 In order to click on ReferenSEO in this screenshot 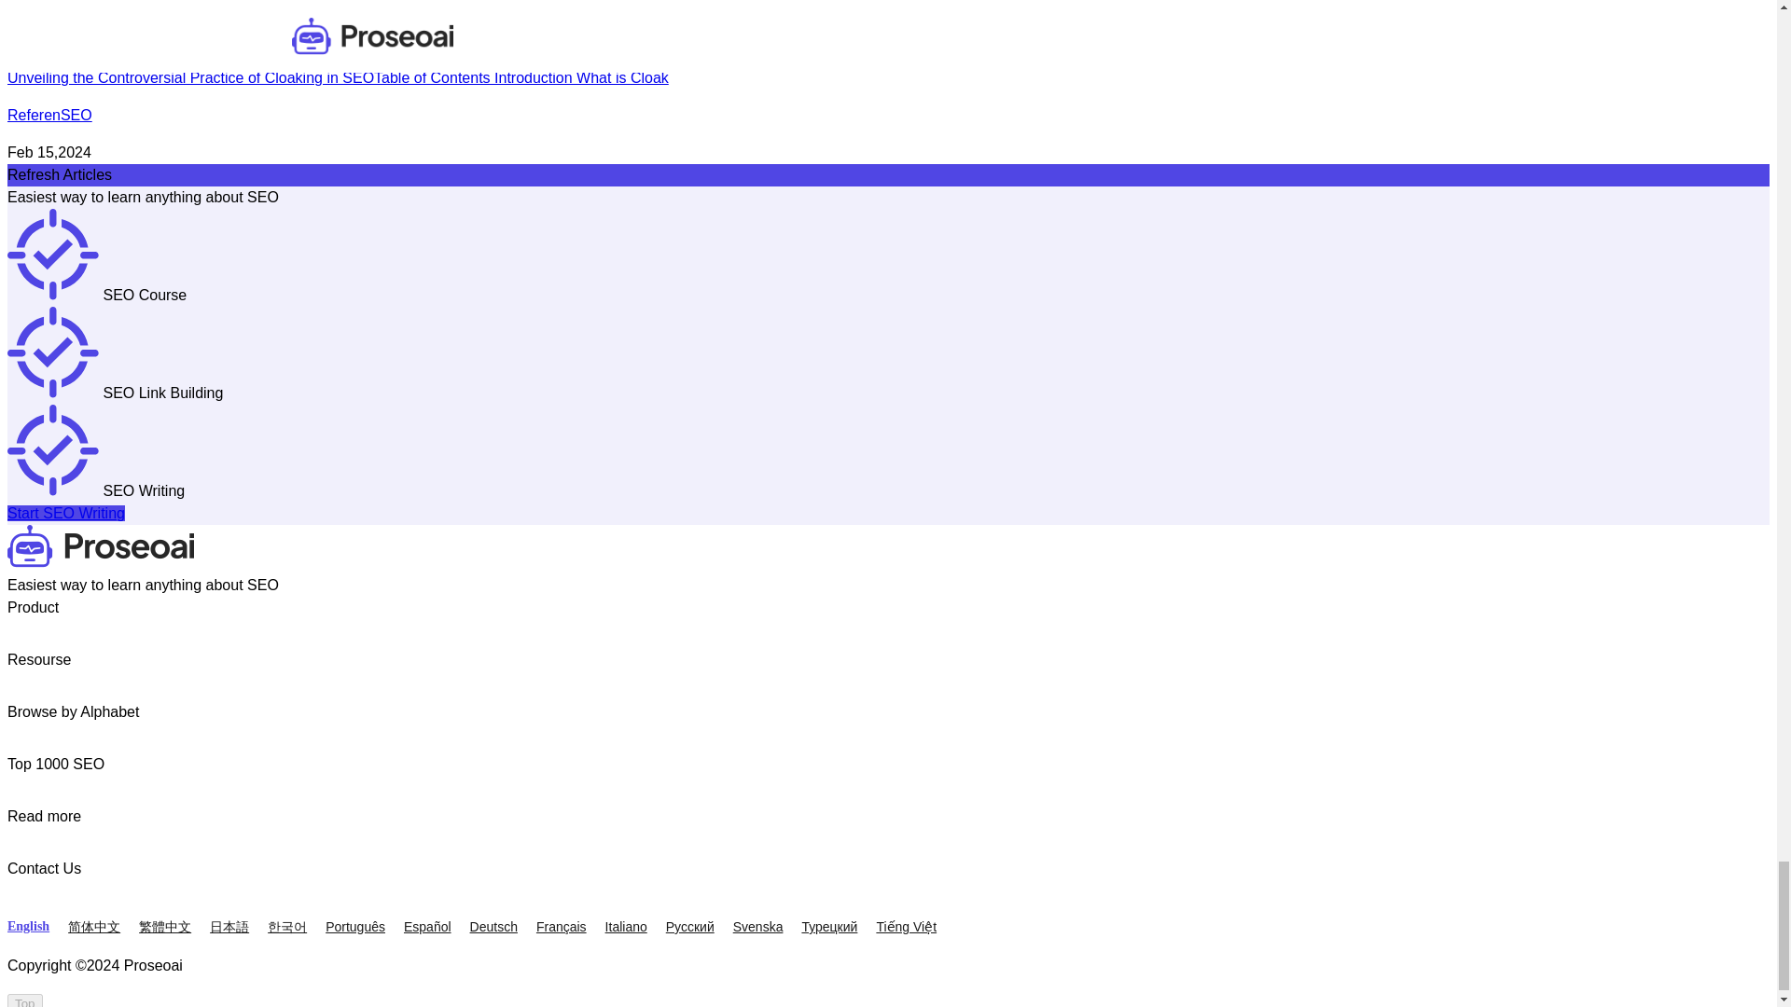, I will do `click(49, 114)`.